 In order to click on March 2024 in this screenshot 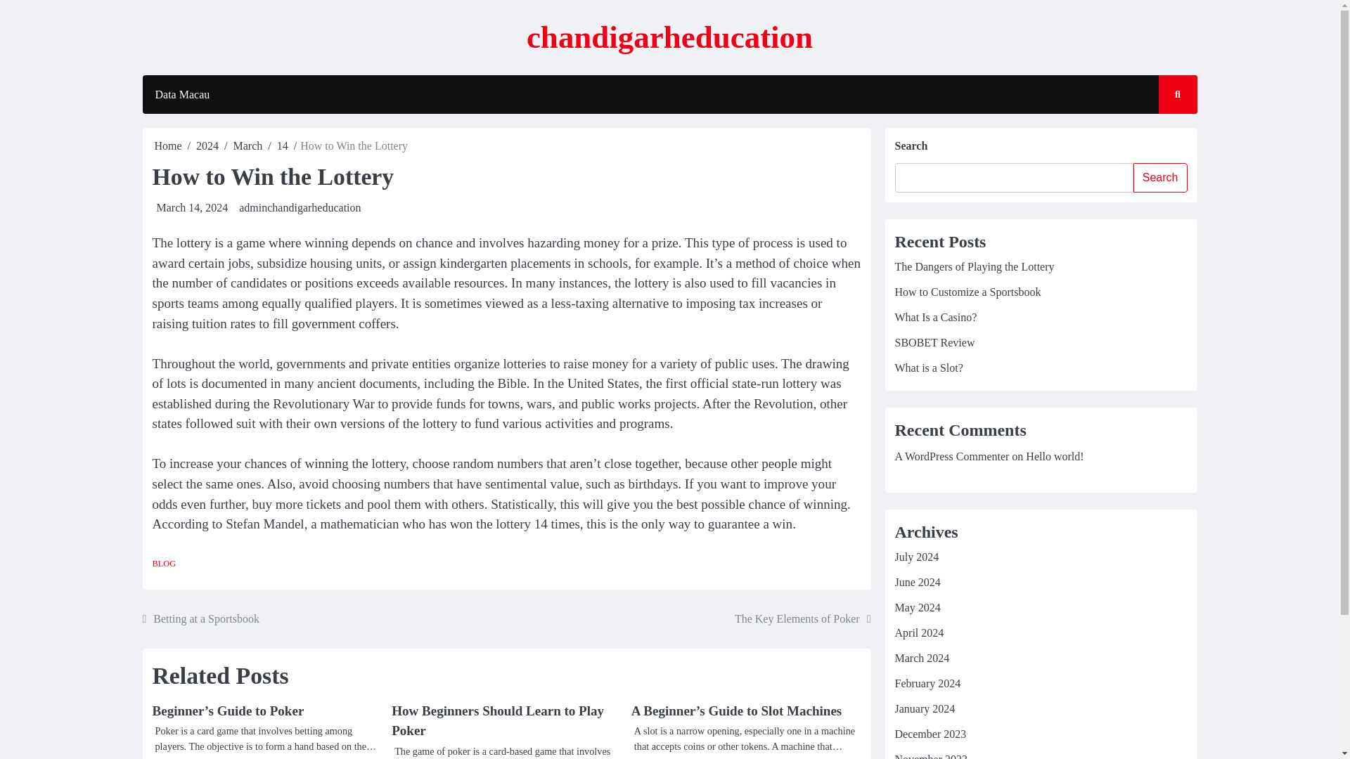, I will do `click(921, 658)`.